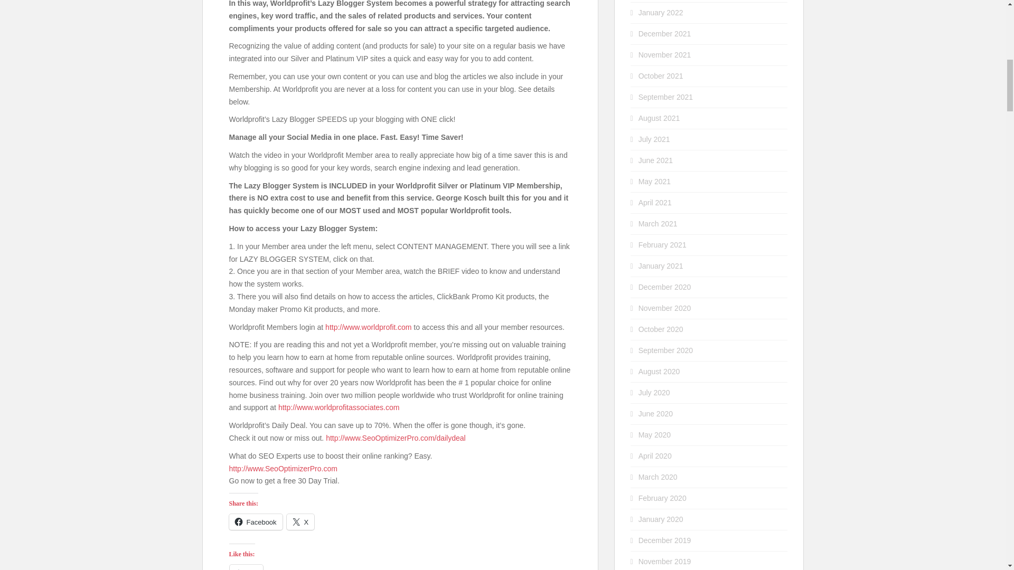  What do you see at coordinates (256, 522) in the screenshot?
I see `Facebook` at bounding box center [256, 522].